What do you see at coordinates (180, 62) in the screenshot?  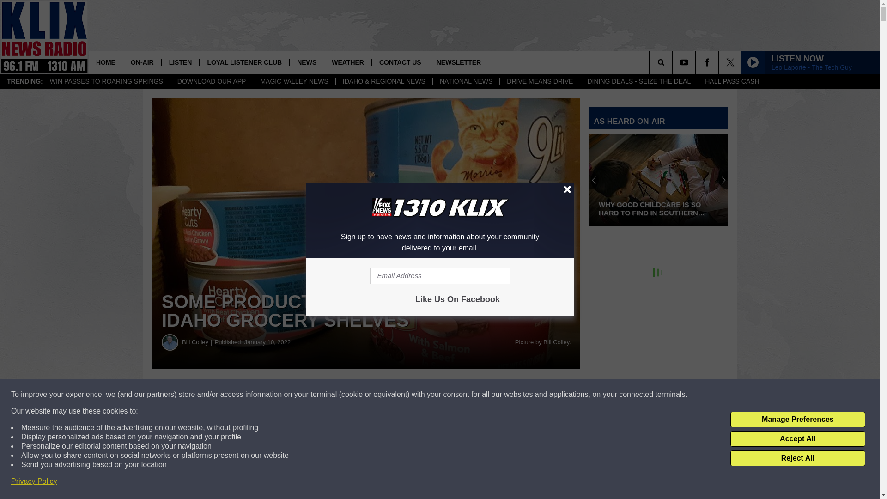 I see `LISTEN` at bounding box center [180, 62].